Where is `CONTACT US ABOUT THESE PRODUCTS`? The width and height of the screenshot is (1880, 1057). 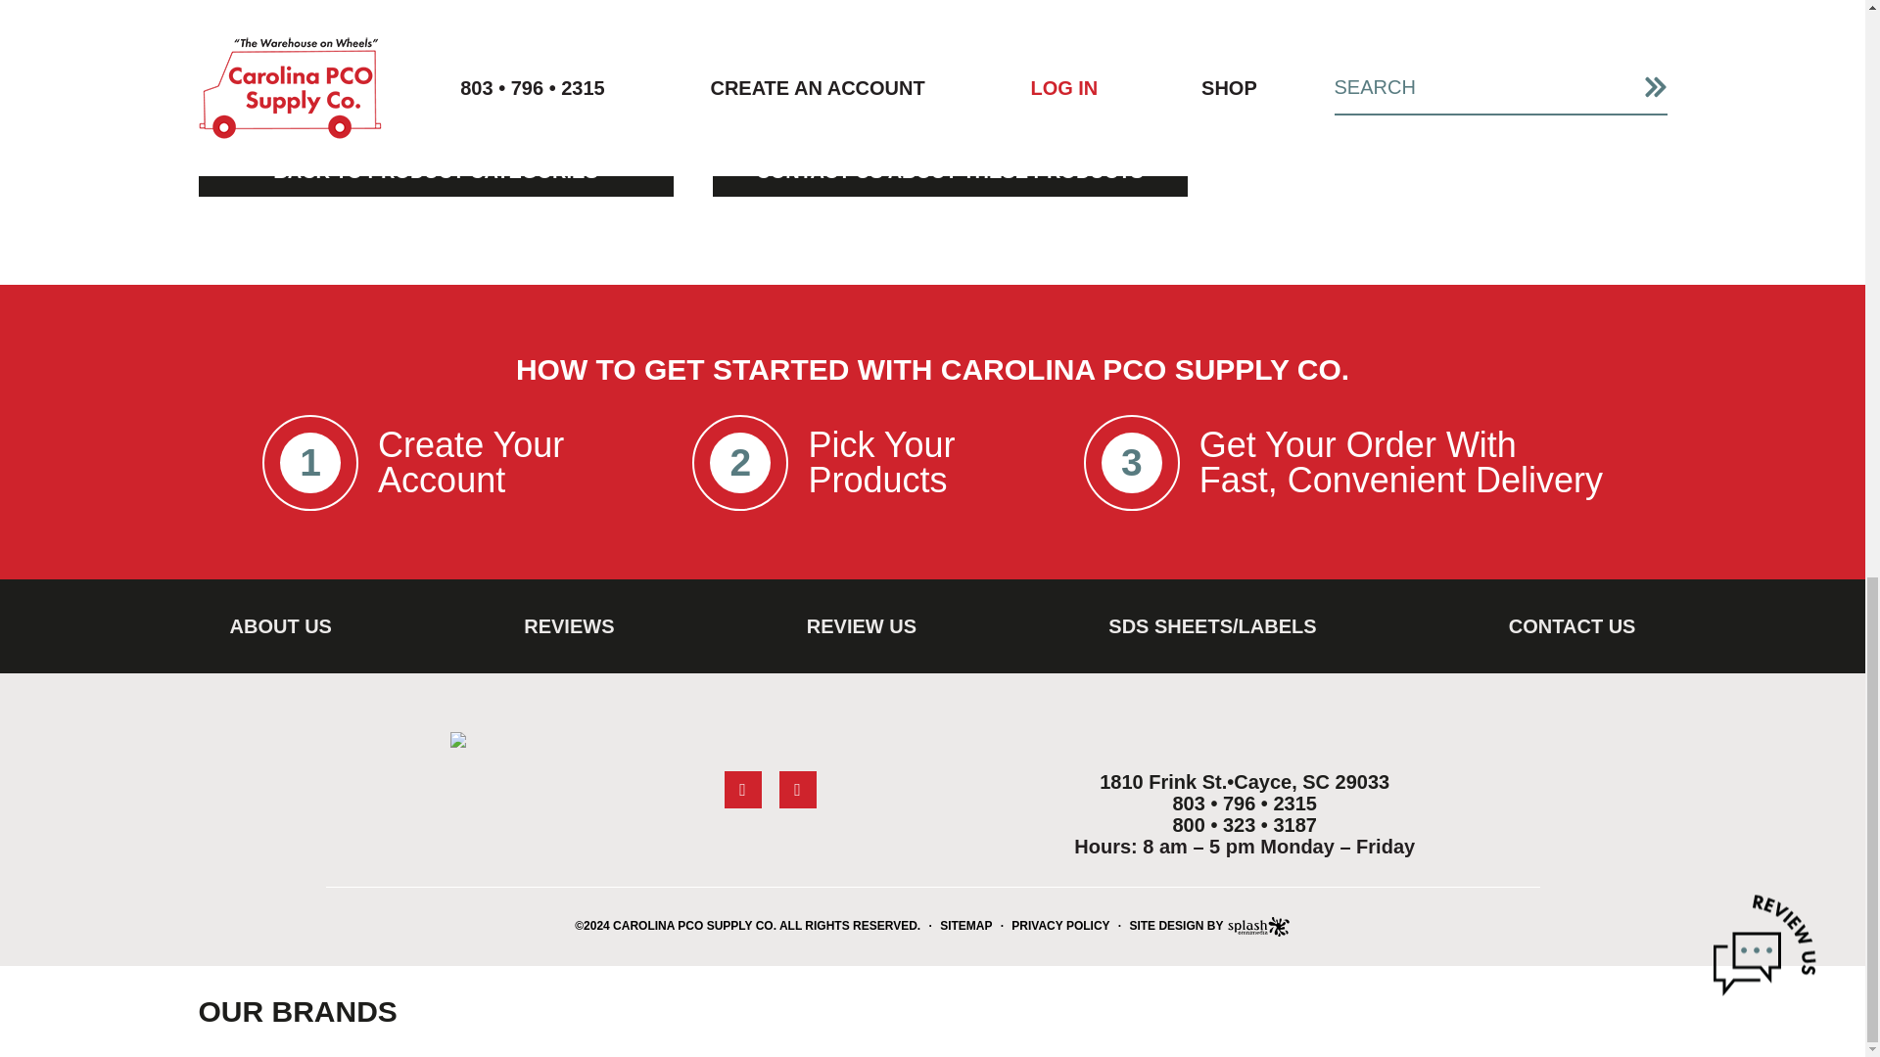 CONTACT US ABOUT THESE PRODUCTS is located at coordinates (950, 170).